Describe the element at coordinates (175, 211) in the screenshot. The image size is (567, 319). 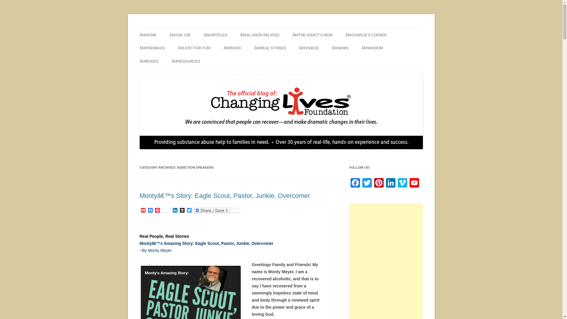
I see `LinkedIn` at that location.